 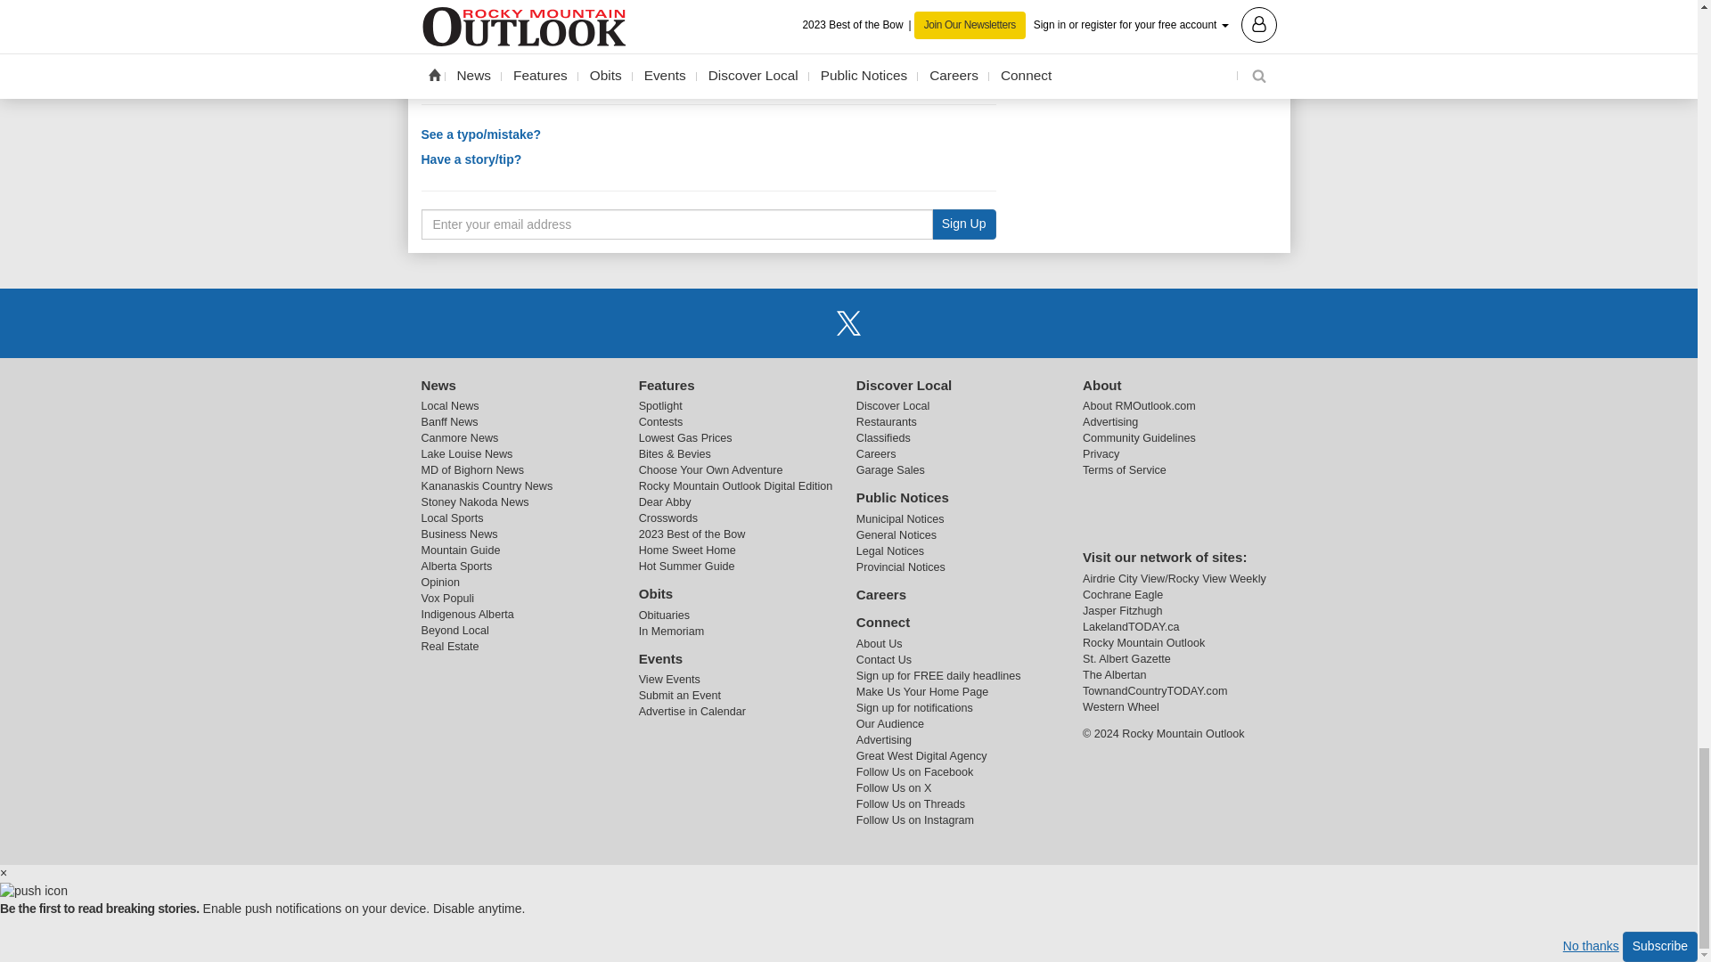 What do you see at coordinates (894, 322) in the screenshot?
I see `Instagram` at bounding box center [894, 322].